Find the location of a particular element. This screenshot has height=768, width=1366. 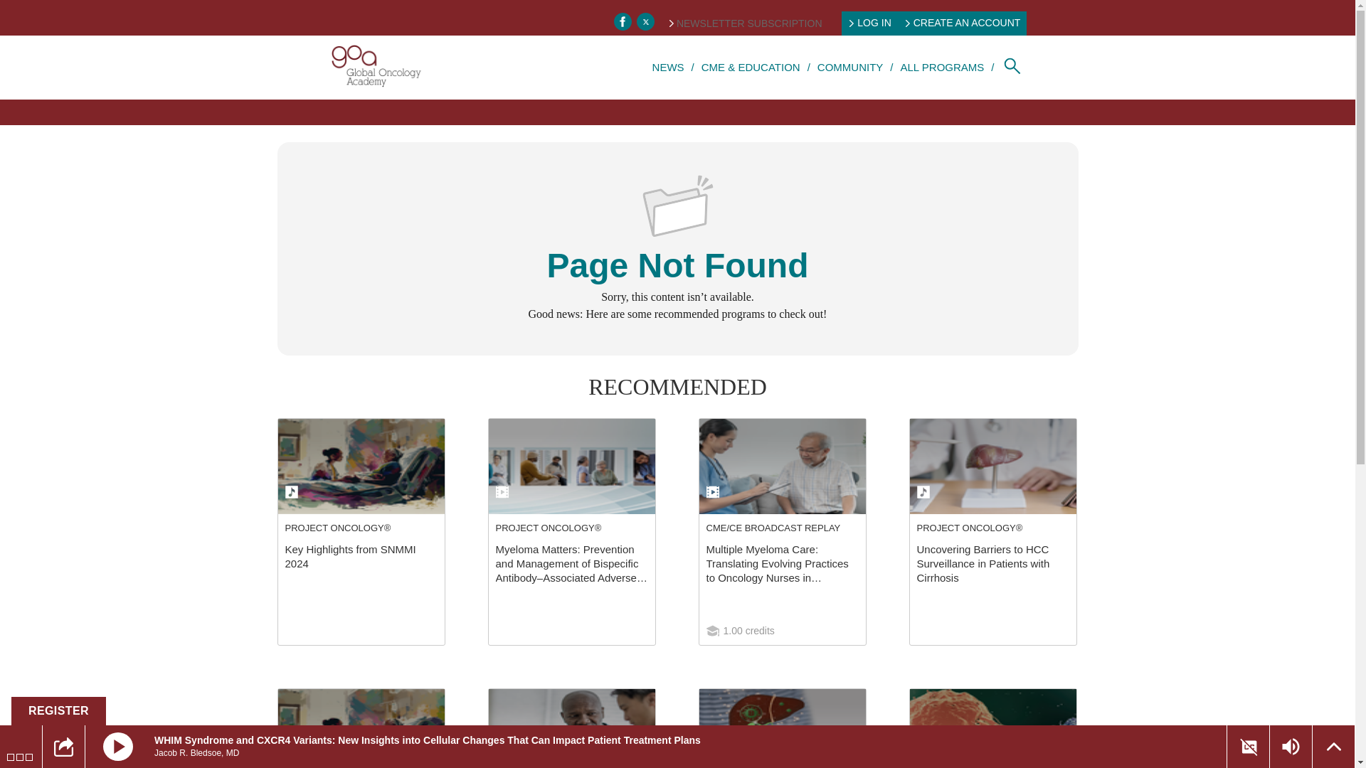

Twitter is located at coordinates (645, 21).